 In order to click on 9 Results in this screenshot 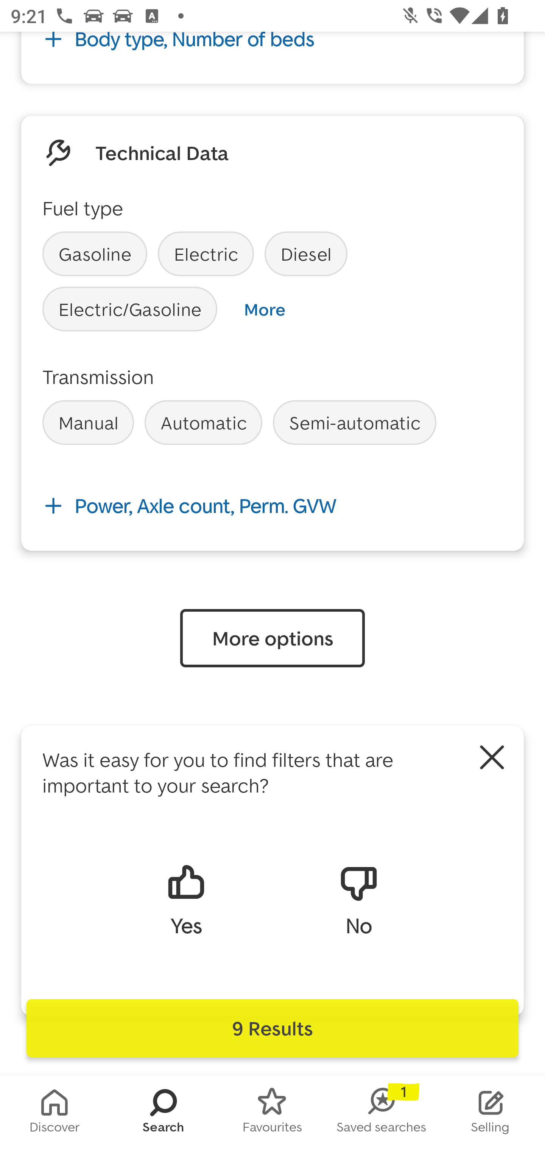, I will do `click(272, 1028)`.